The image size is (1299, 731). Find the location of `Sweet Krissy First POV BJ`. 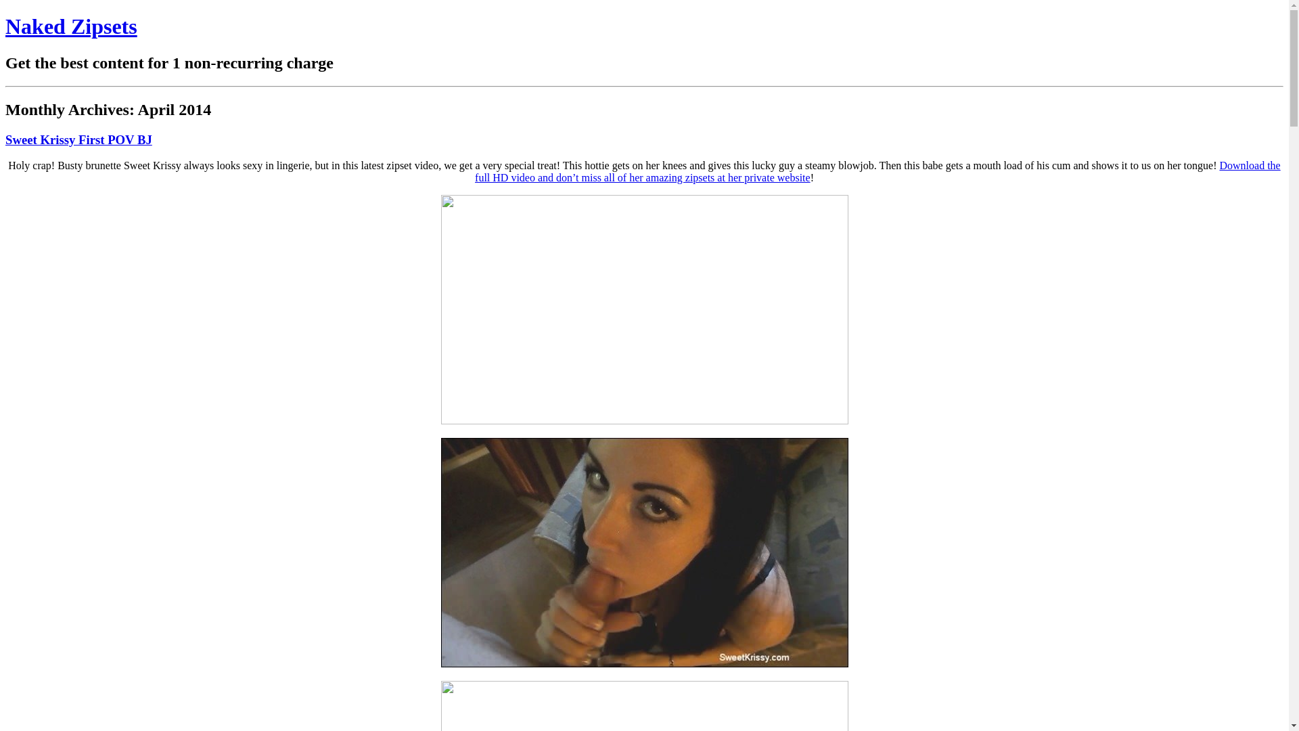

Sweet Krissy First POV BJ is located at coordinates (78, 139).